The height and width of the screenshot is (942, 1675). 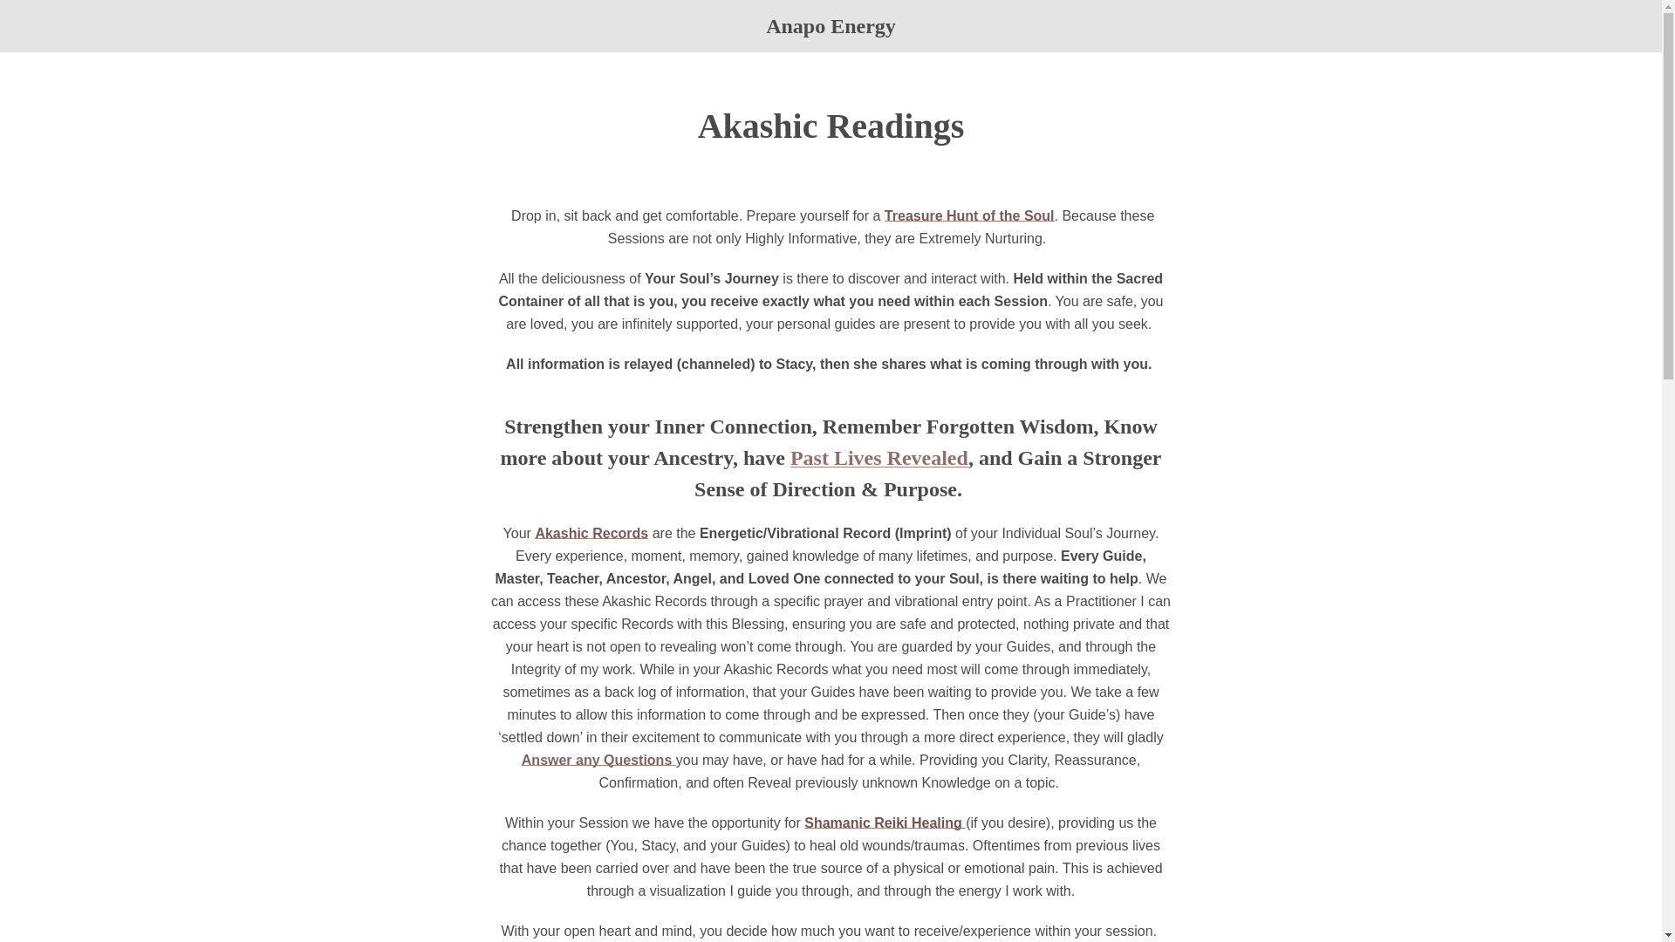 I want to click on Instagram, so click(x=428, y=893).